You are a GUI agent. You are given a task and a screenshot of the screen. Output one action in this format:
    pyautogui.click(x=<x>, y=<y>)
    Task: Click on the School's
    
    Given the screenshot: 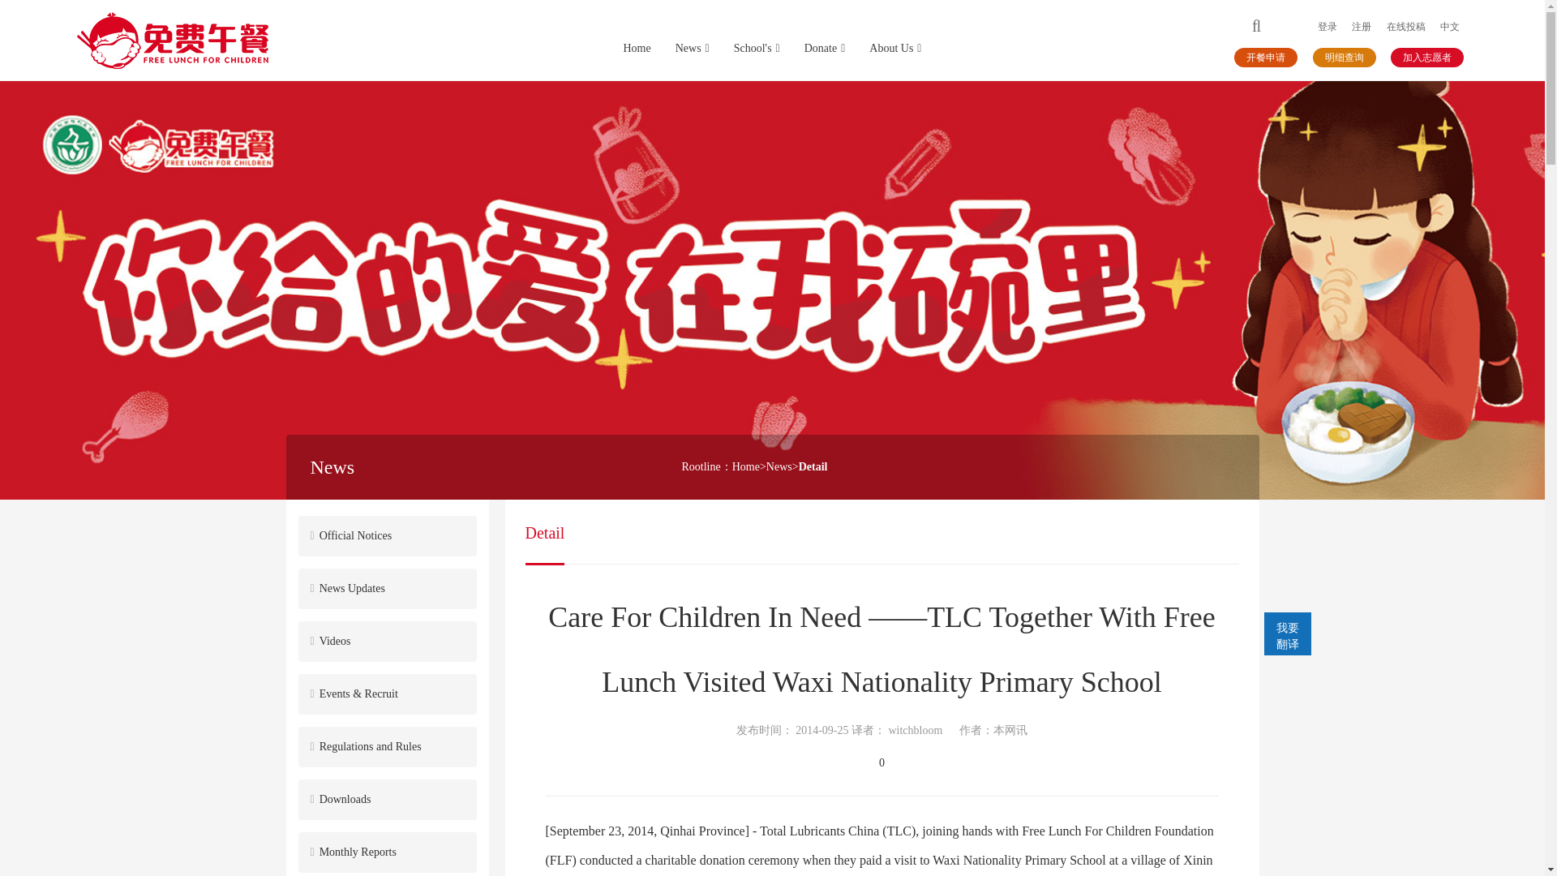 What is the action you would take?
    pyautogui.click(x=757, y=49)
    